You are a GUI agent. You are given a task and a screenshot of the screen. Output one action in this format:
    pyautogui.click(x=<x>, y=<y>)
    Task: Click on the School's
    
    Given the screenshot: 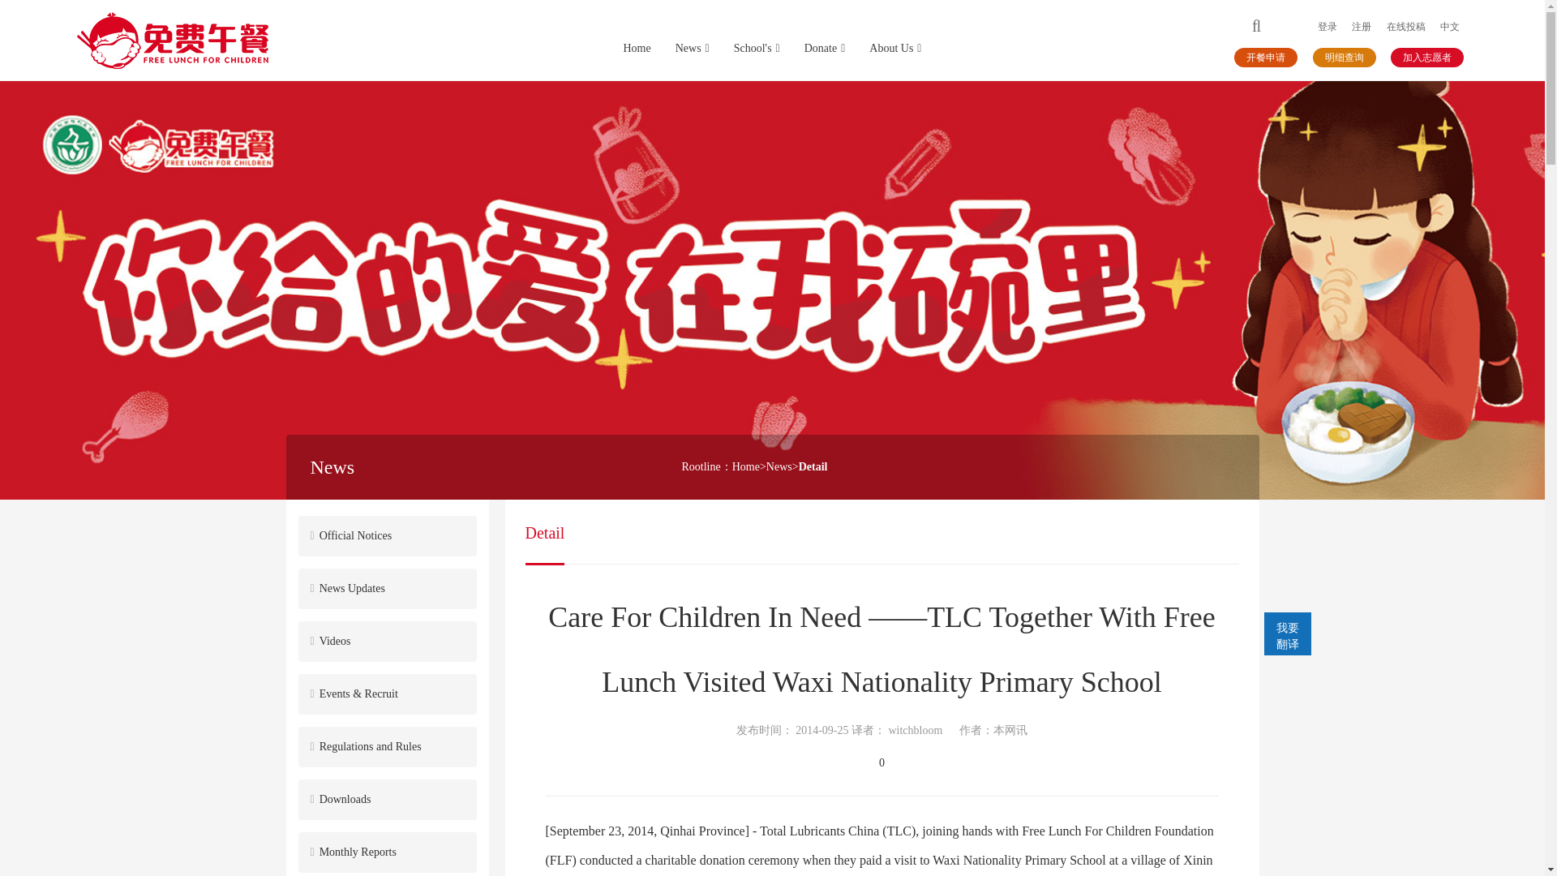 What is the action you would take?
    pyautogui.click(x=757, y=49)
    